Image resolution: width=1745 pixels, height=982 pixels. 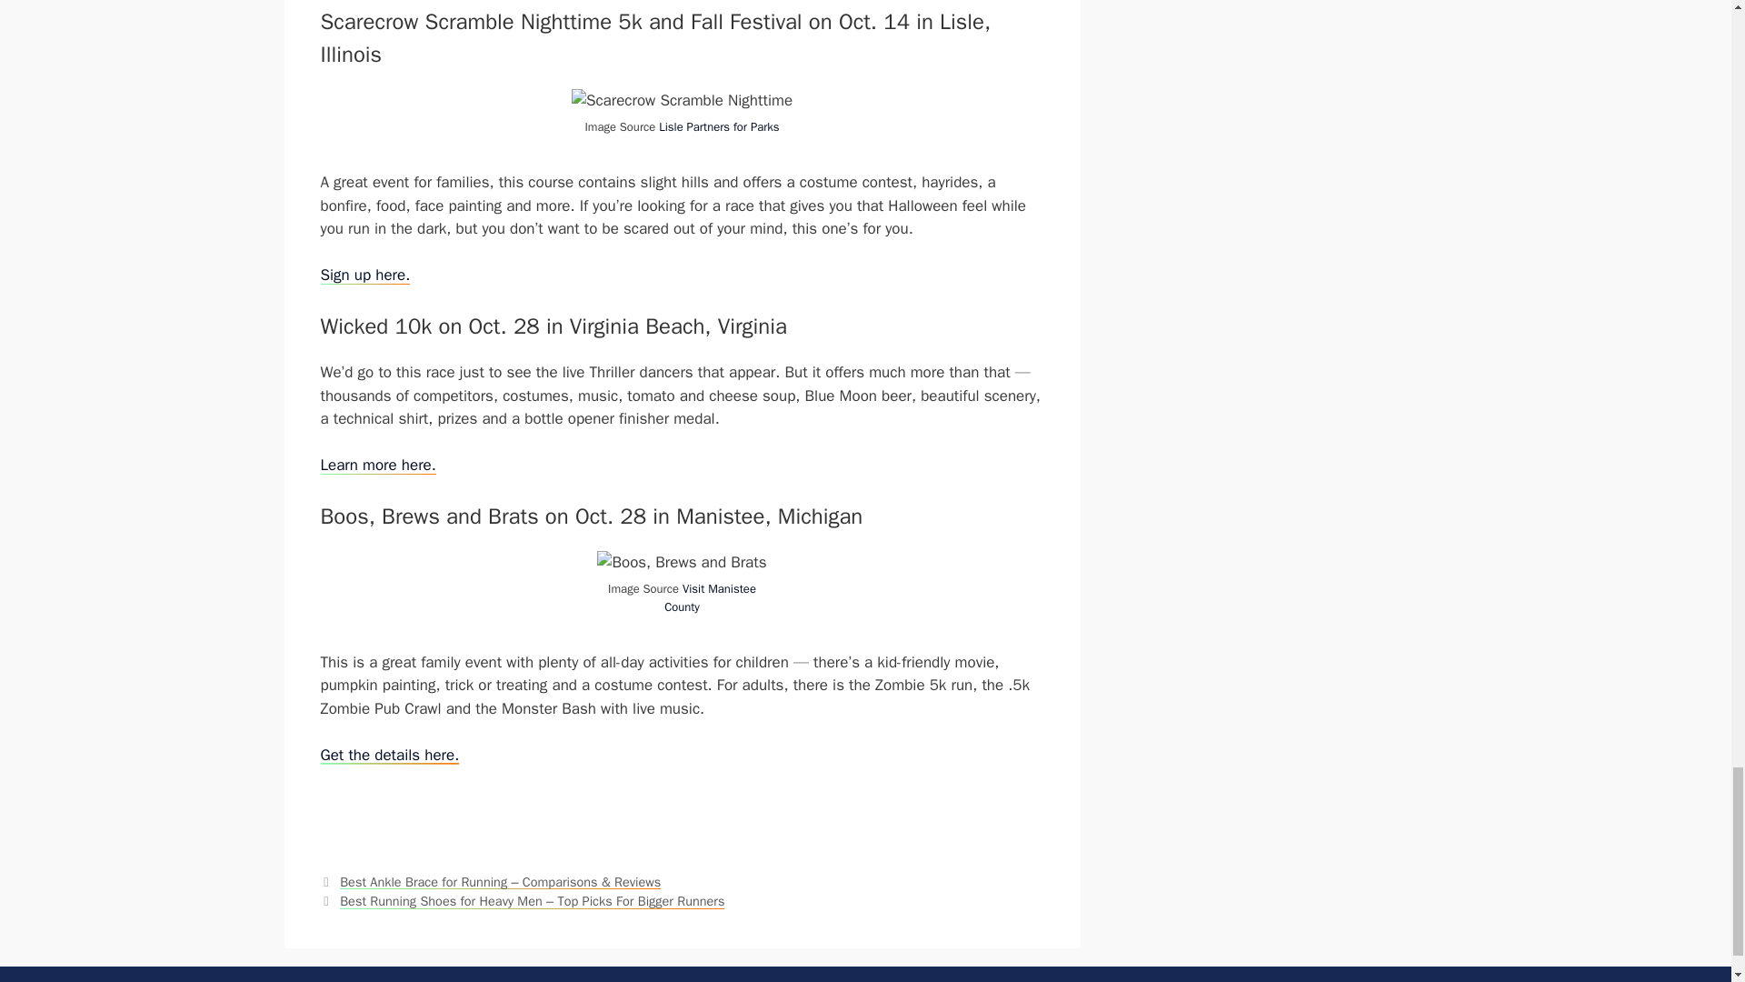 What do you see at coordinates (364, 275) in the screenshot?
I see `Sign up here.` at bounding box center [364, 275].